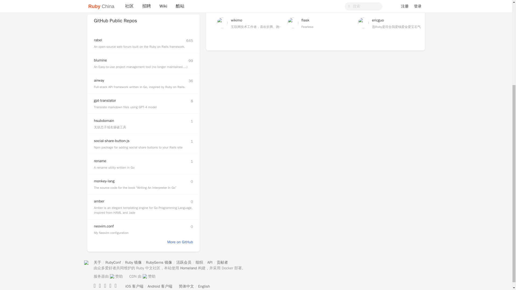  Describe the element at coordinates (98, 40) in the screenshot. I see `rabel` at that location.